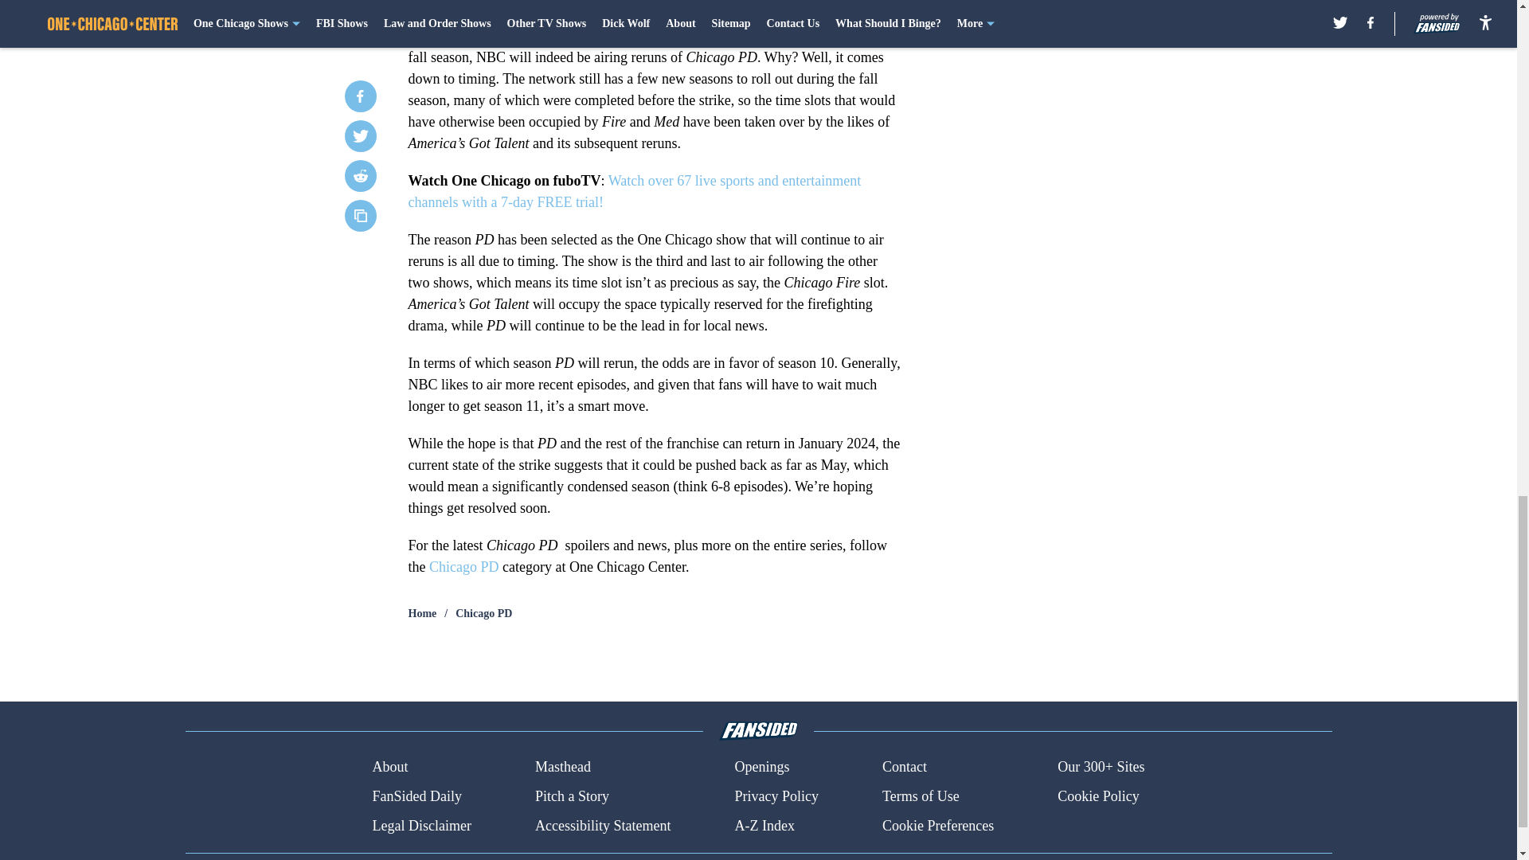 The width and height of the screenshot is (1529, 860). Describe the element at coordinates (416, 796) in the screenshot. I see `FanSided Daily` at that location.